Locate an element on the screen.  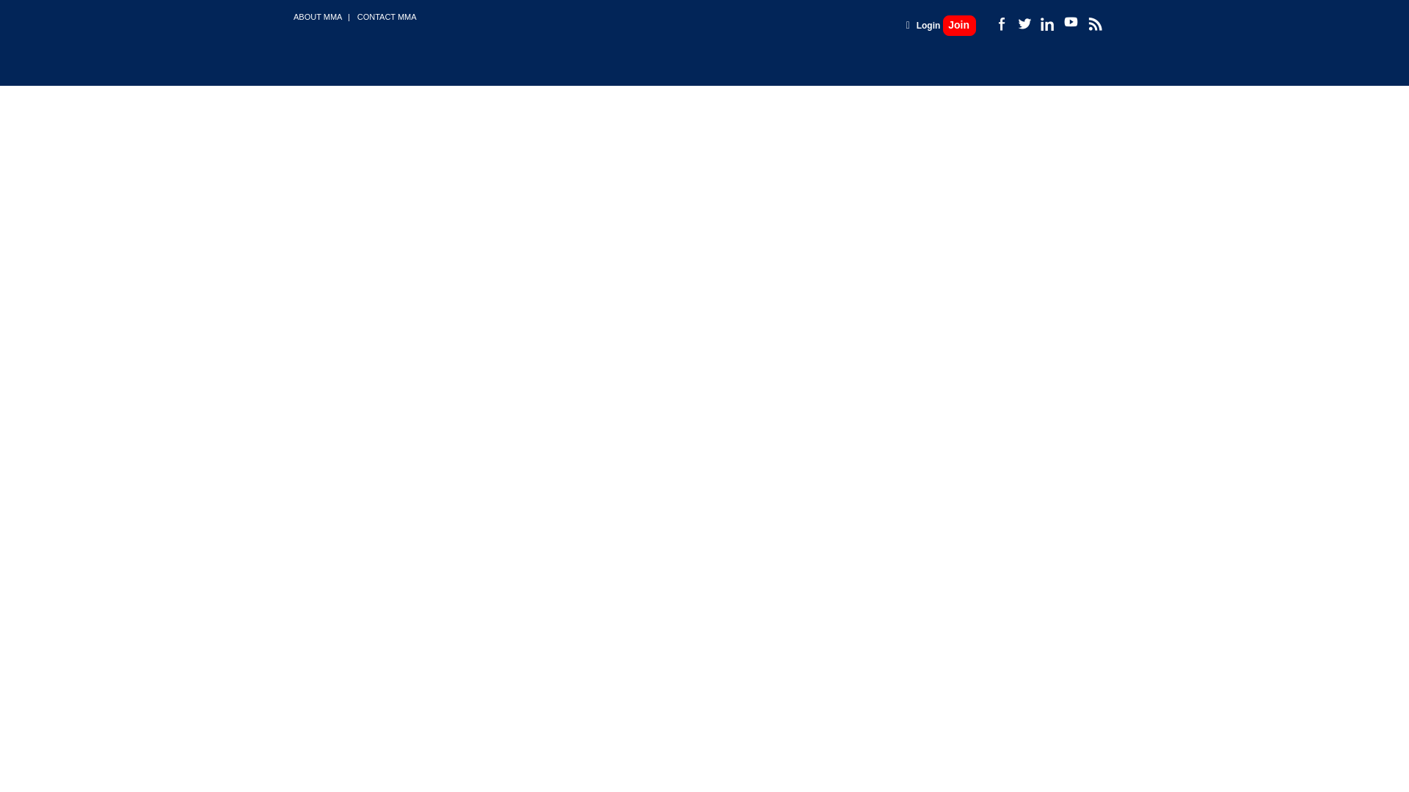
RSS is located at coordinates (1093, 23).